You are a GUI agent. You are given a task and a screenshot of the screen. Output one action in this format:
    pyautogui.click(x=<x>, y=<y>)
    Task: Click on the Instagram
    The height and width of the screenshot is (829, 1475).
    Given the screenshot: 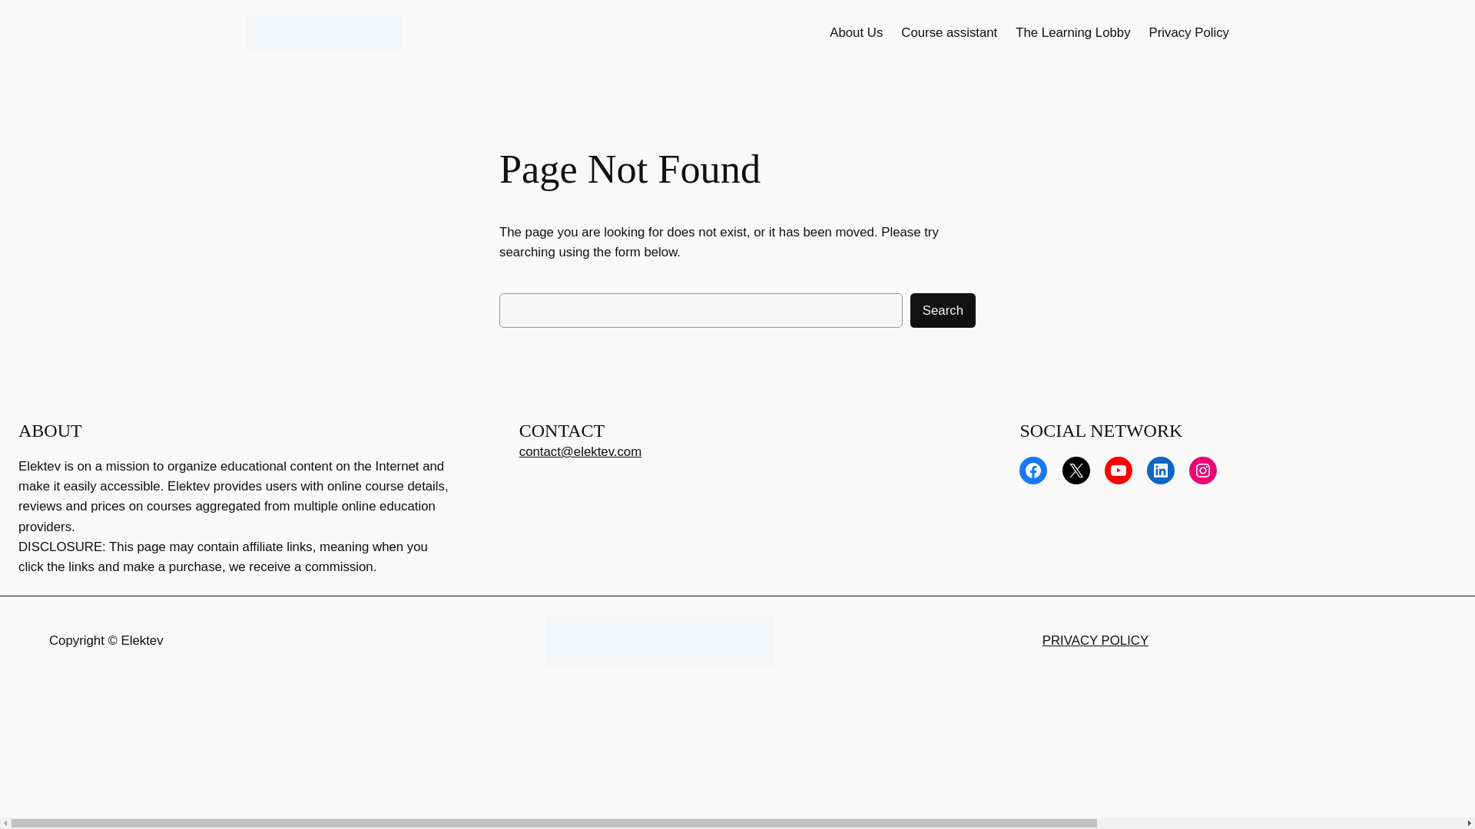 What is the action you would take?
    pyautogui.click(x=1203, y=470)
    